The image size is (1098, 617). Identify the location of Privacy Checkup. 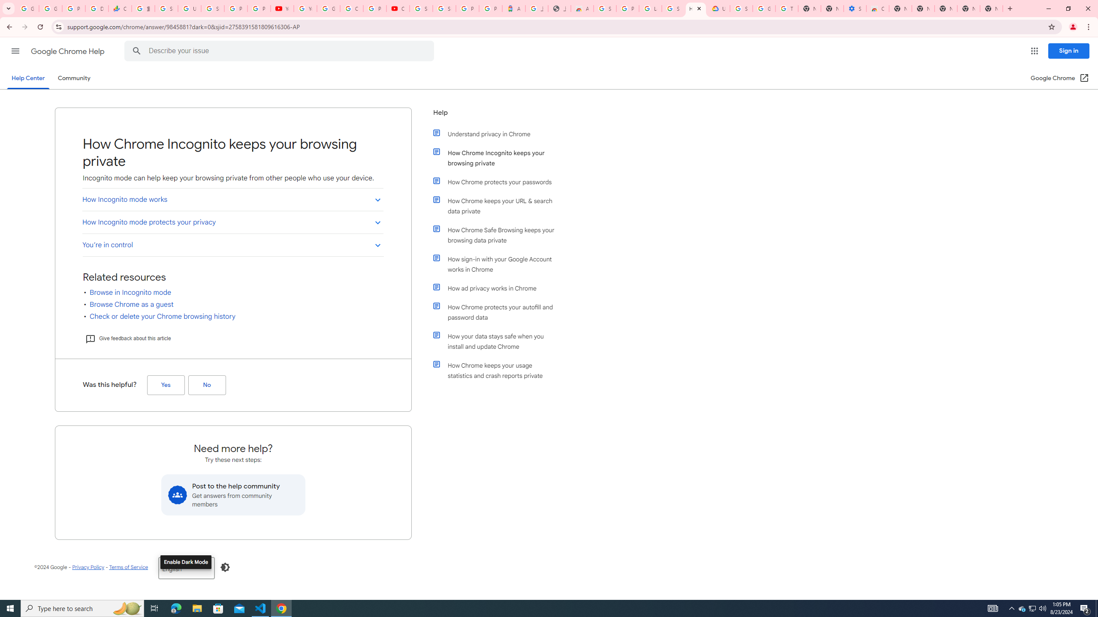
(259, 9).